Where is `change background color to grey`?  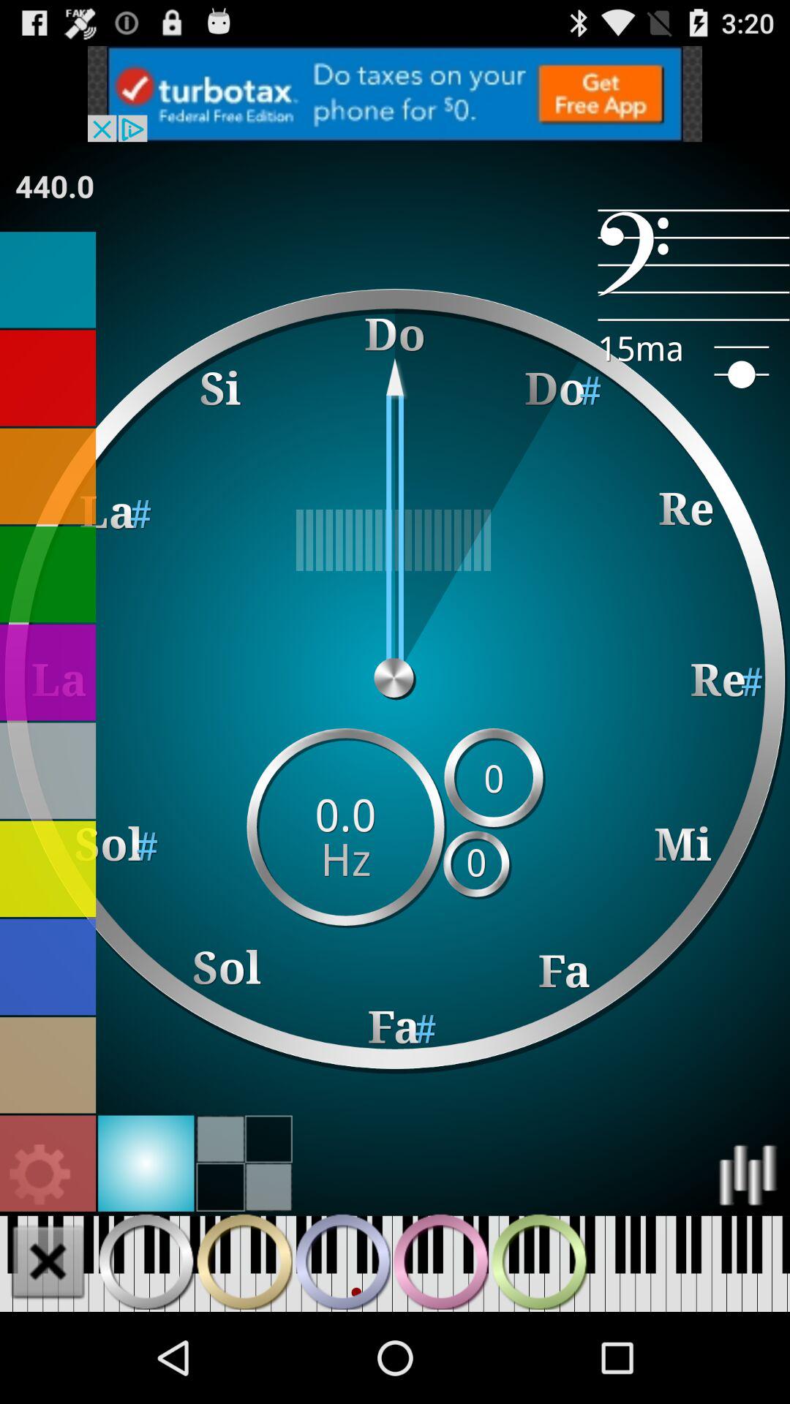
change background color to grey is located at coordinates (48, 771).